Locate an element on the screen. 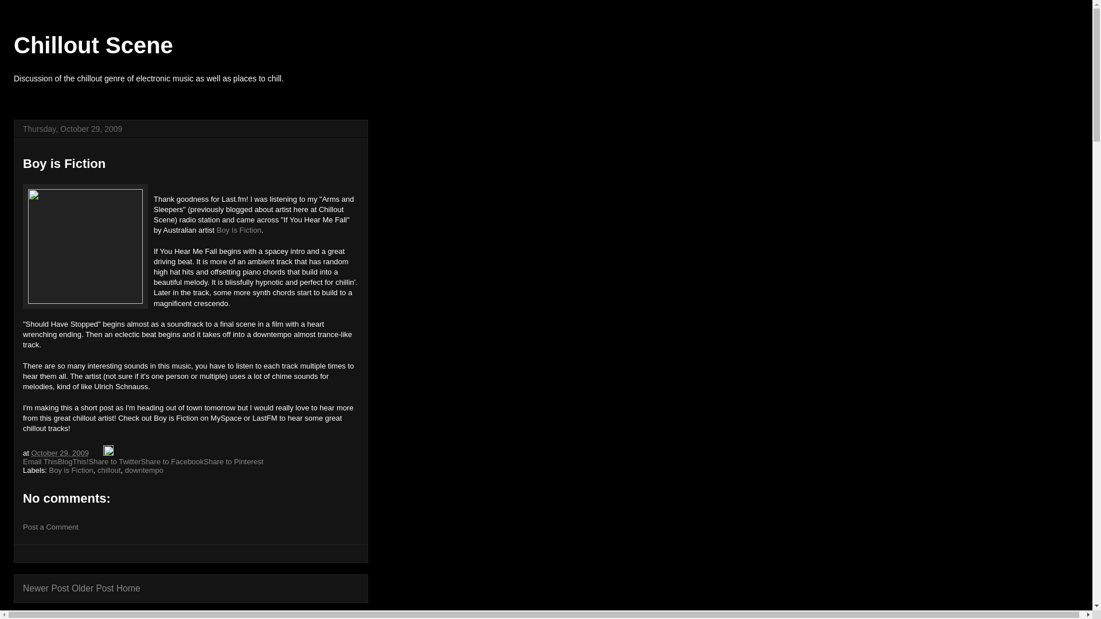 This screenshot has height=619, width=1101. BlogThis! is located at coordinates (72, 462).